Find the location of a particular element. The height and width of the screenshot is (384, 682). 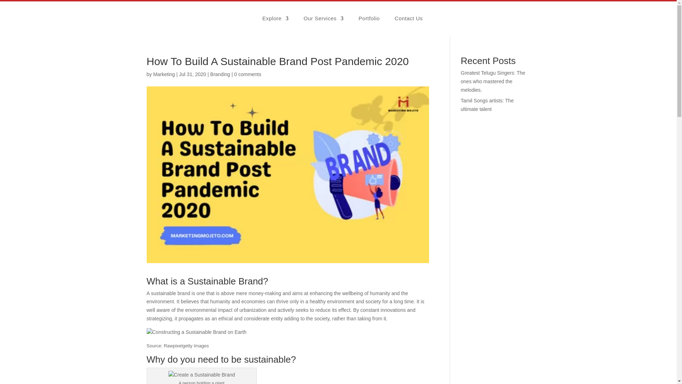

0 comments is located at coordinates (247, 74).